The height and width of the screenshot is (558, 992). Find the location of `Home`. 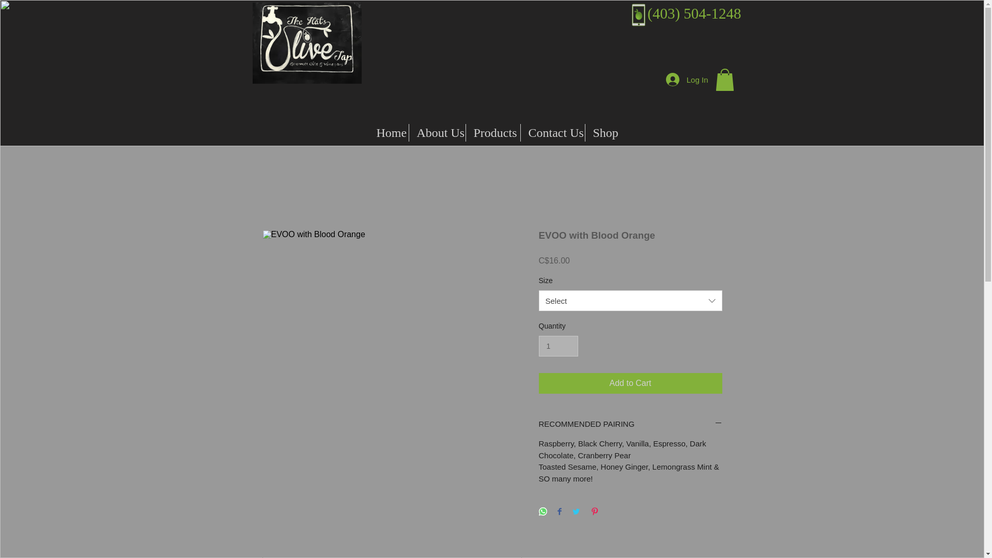

Home is located at coordinates (389, 132).